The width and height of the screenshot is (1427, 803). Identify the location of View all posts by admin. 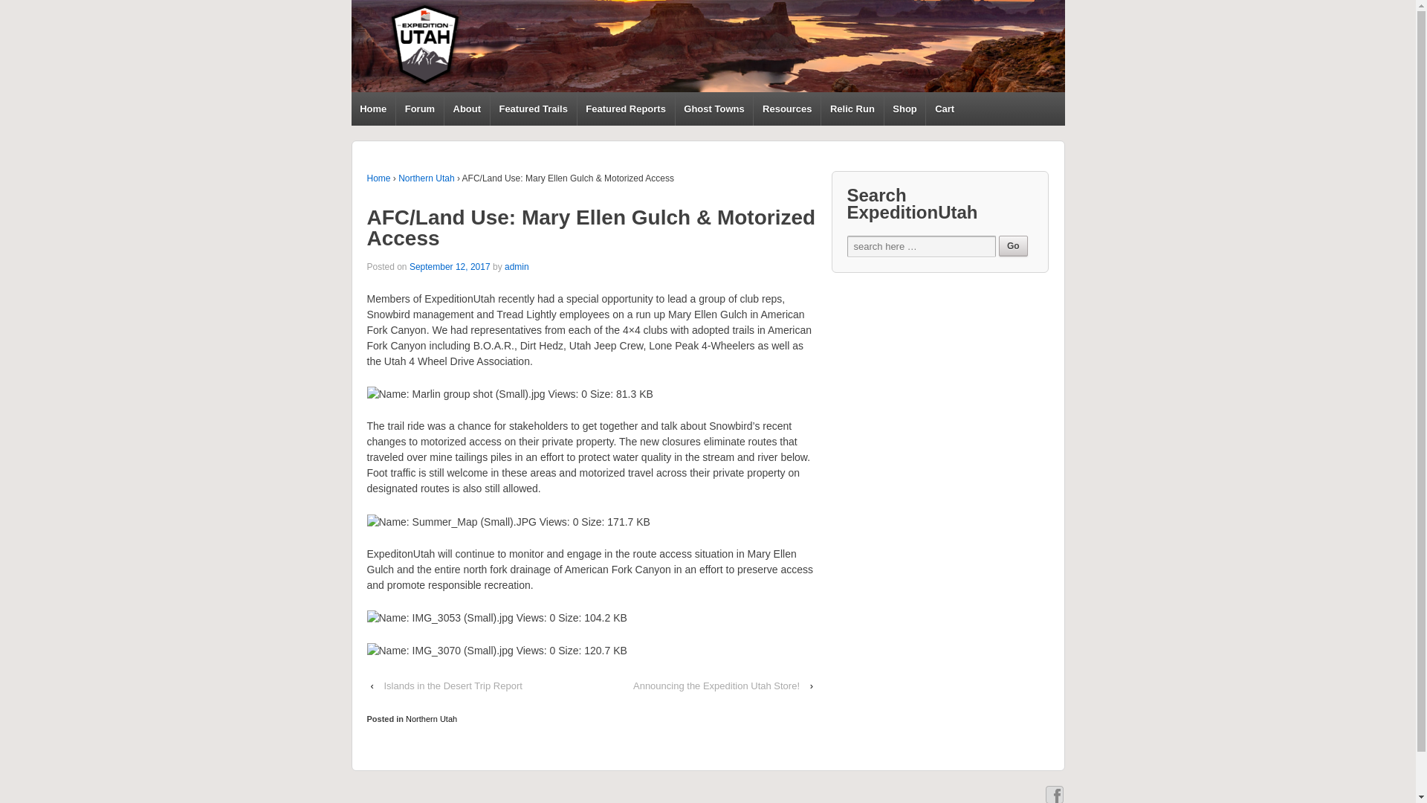
(517, 267).